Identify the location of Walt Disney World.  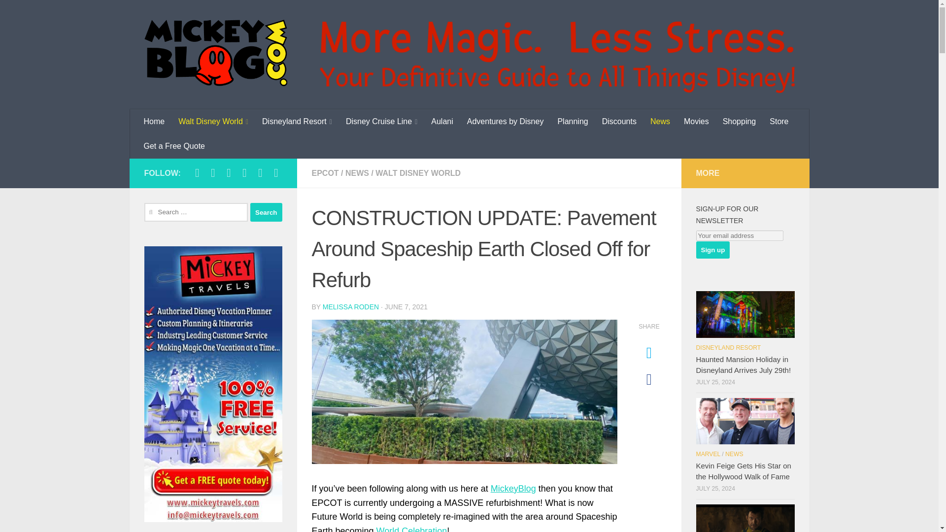
(213, 122).